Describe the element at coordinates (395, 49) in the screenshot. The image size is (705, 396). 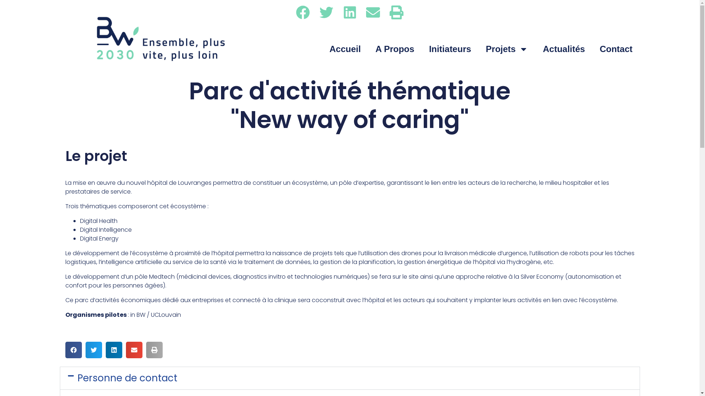
I see `A Propos` at that location.